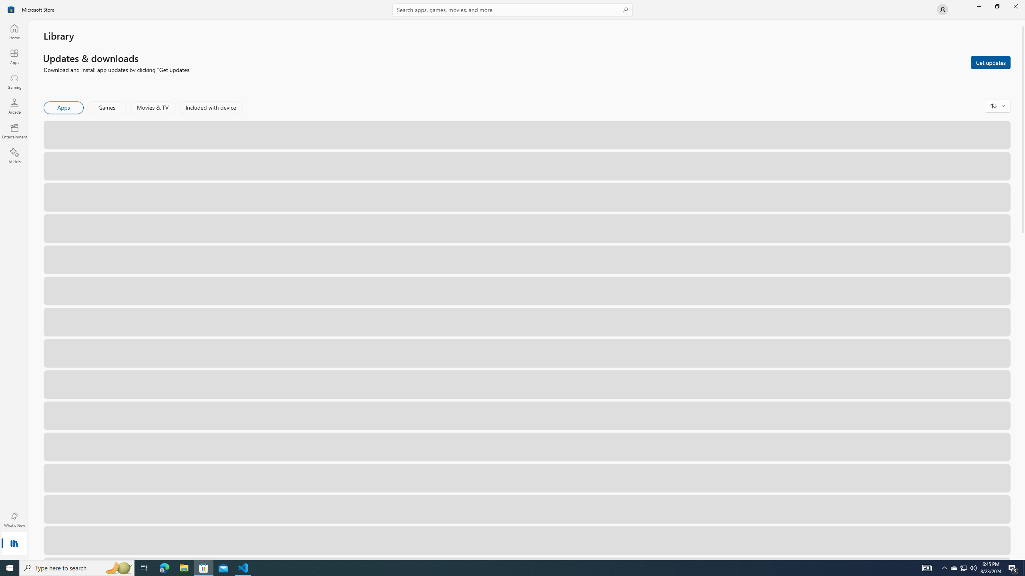 The image size is (1025, 576). Describe the element at coordinates (1015, 6) in the screenshot. I see `Close Microsoft Store` at that location.